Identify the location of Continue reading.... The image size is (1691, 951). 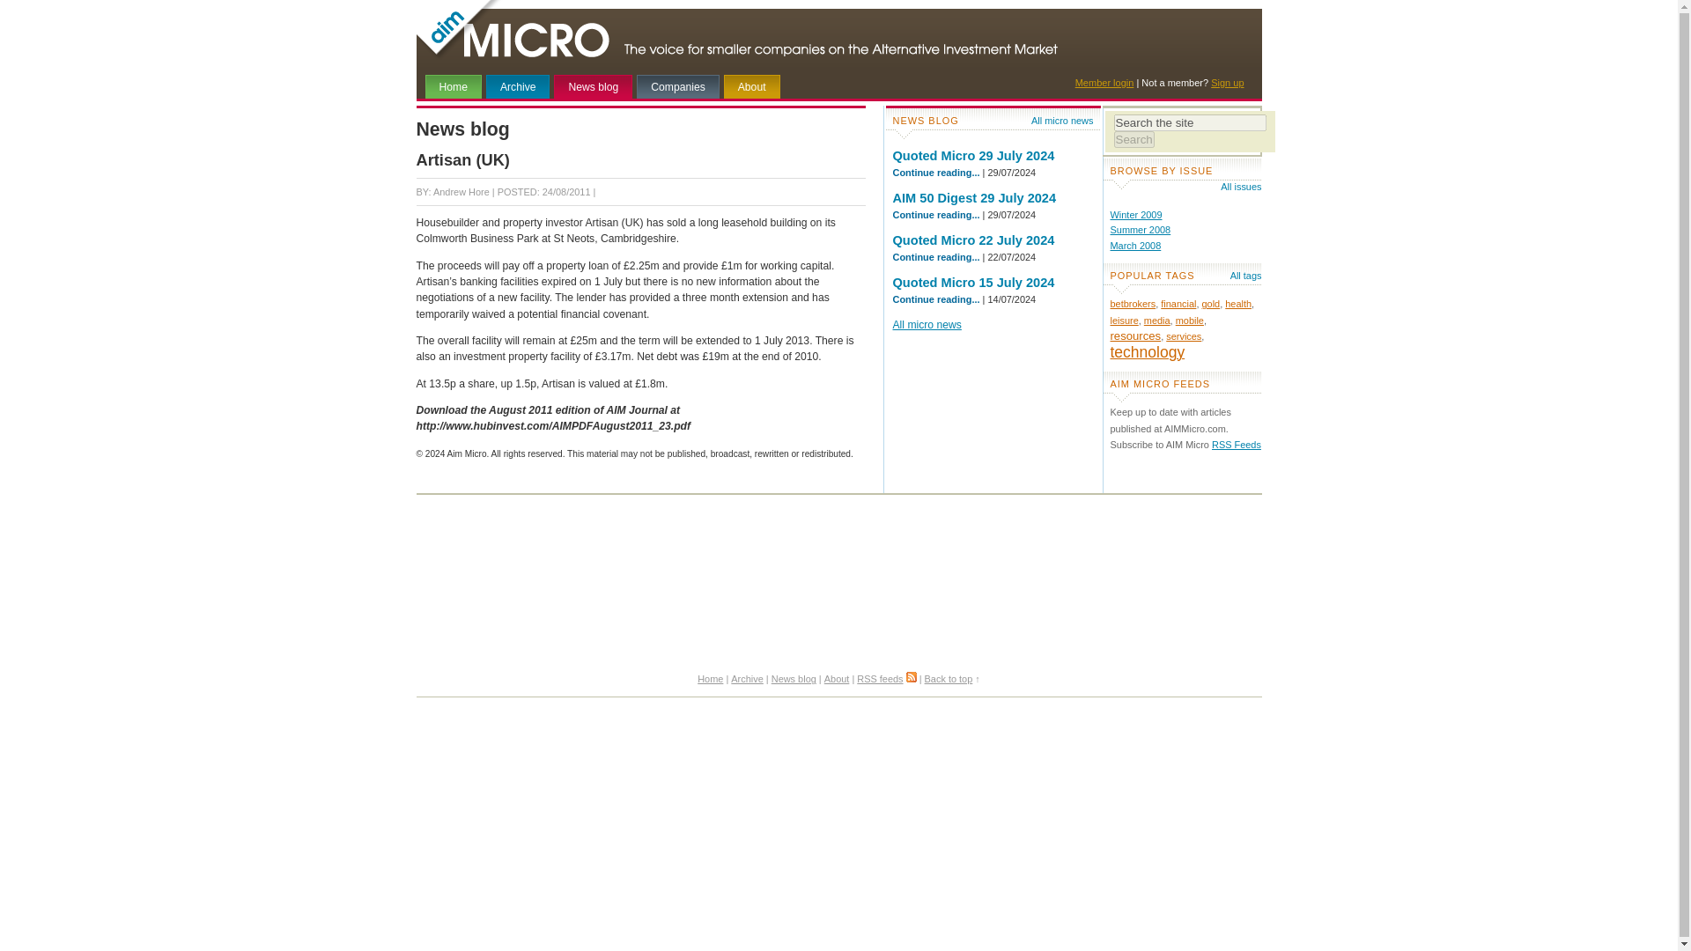
(936, 257).